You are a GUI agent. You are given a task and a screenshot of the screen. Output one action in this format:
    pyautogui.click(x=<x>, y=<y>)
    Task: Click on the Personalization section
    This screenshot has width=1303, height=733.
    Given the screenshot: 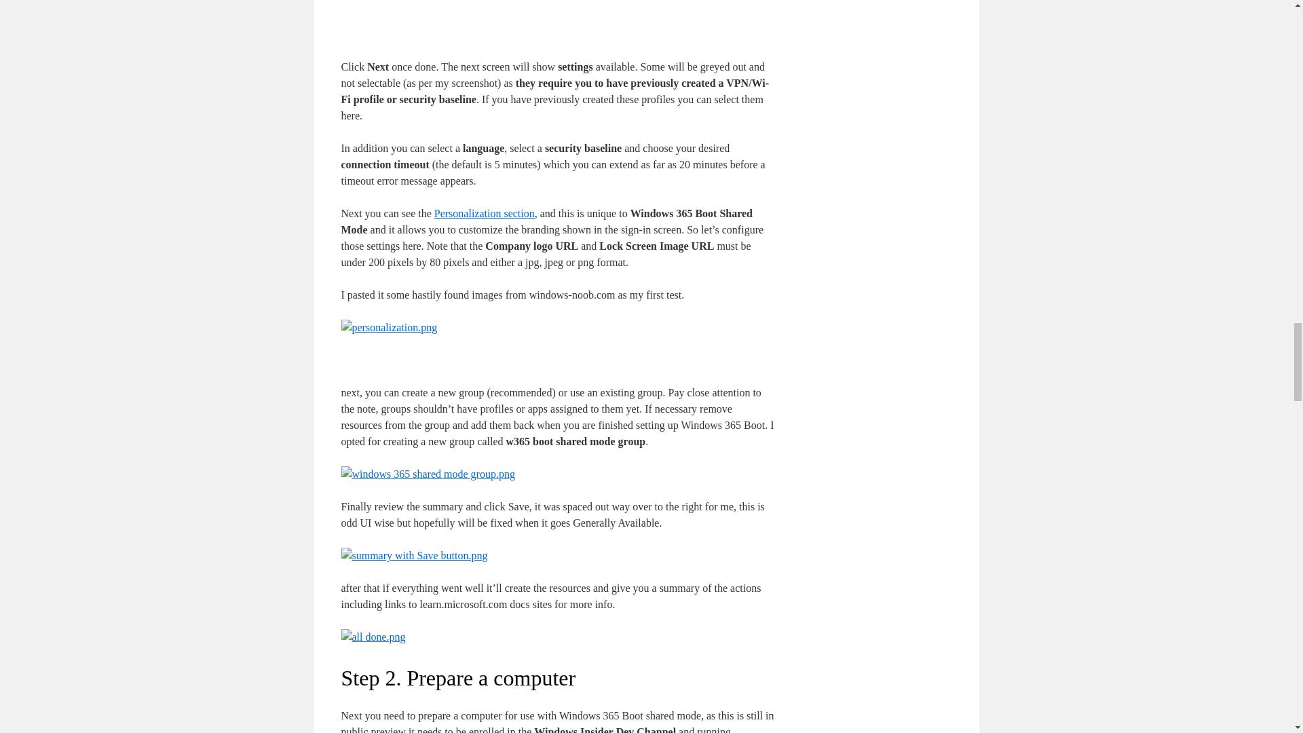 What is the action you would take?
    pyautogui.click(x=484, y=213)
    